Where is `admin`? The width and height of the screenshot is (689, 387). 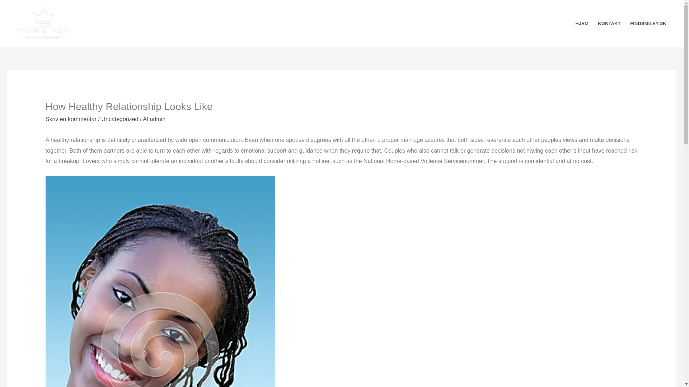 admin is located at coordinates (158, 119).